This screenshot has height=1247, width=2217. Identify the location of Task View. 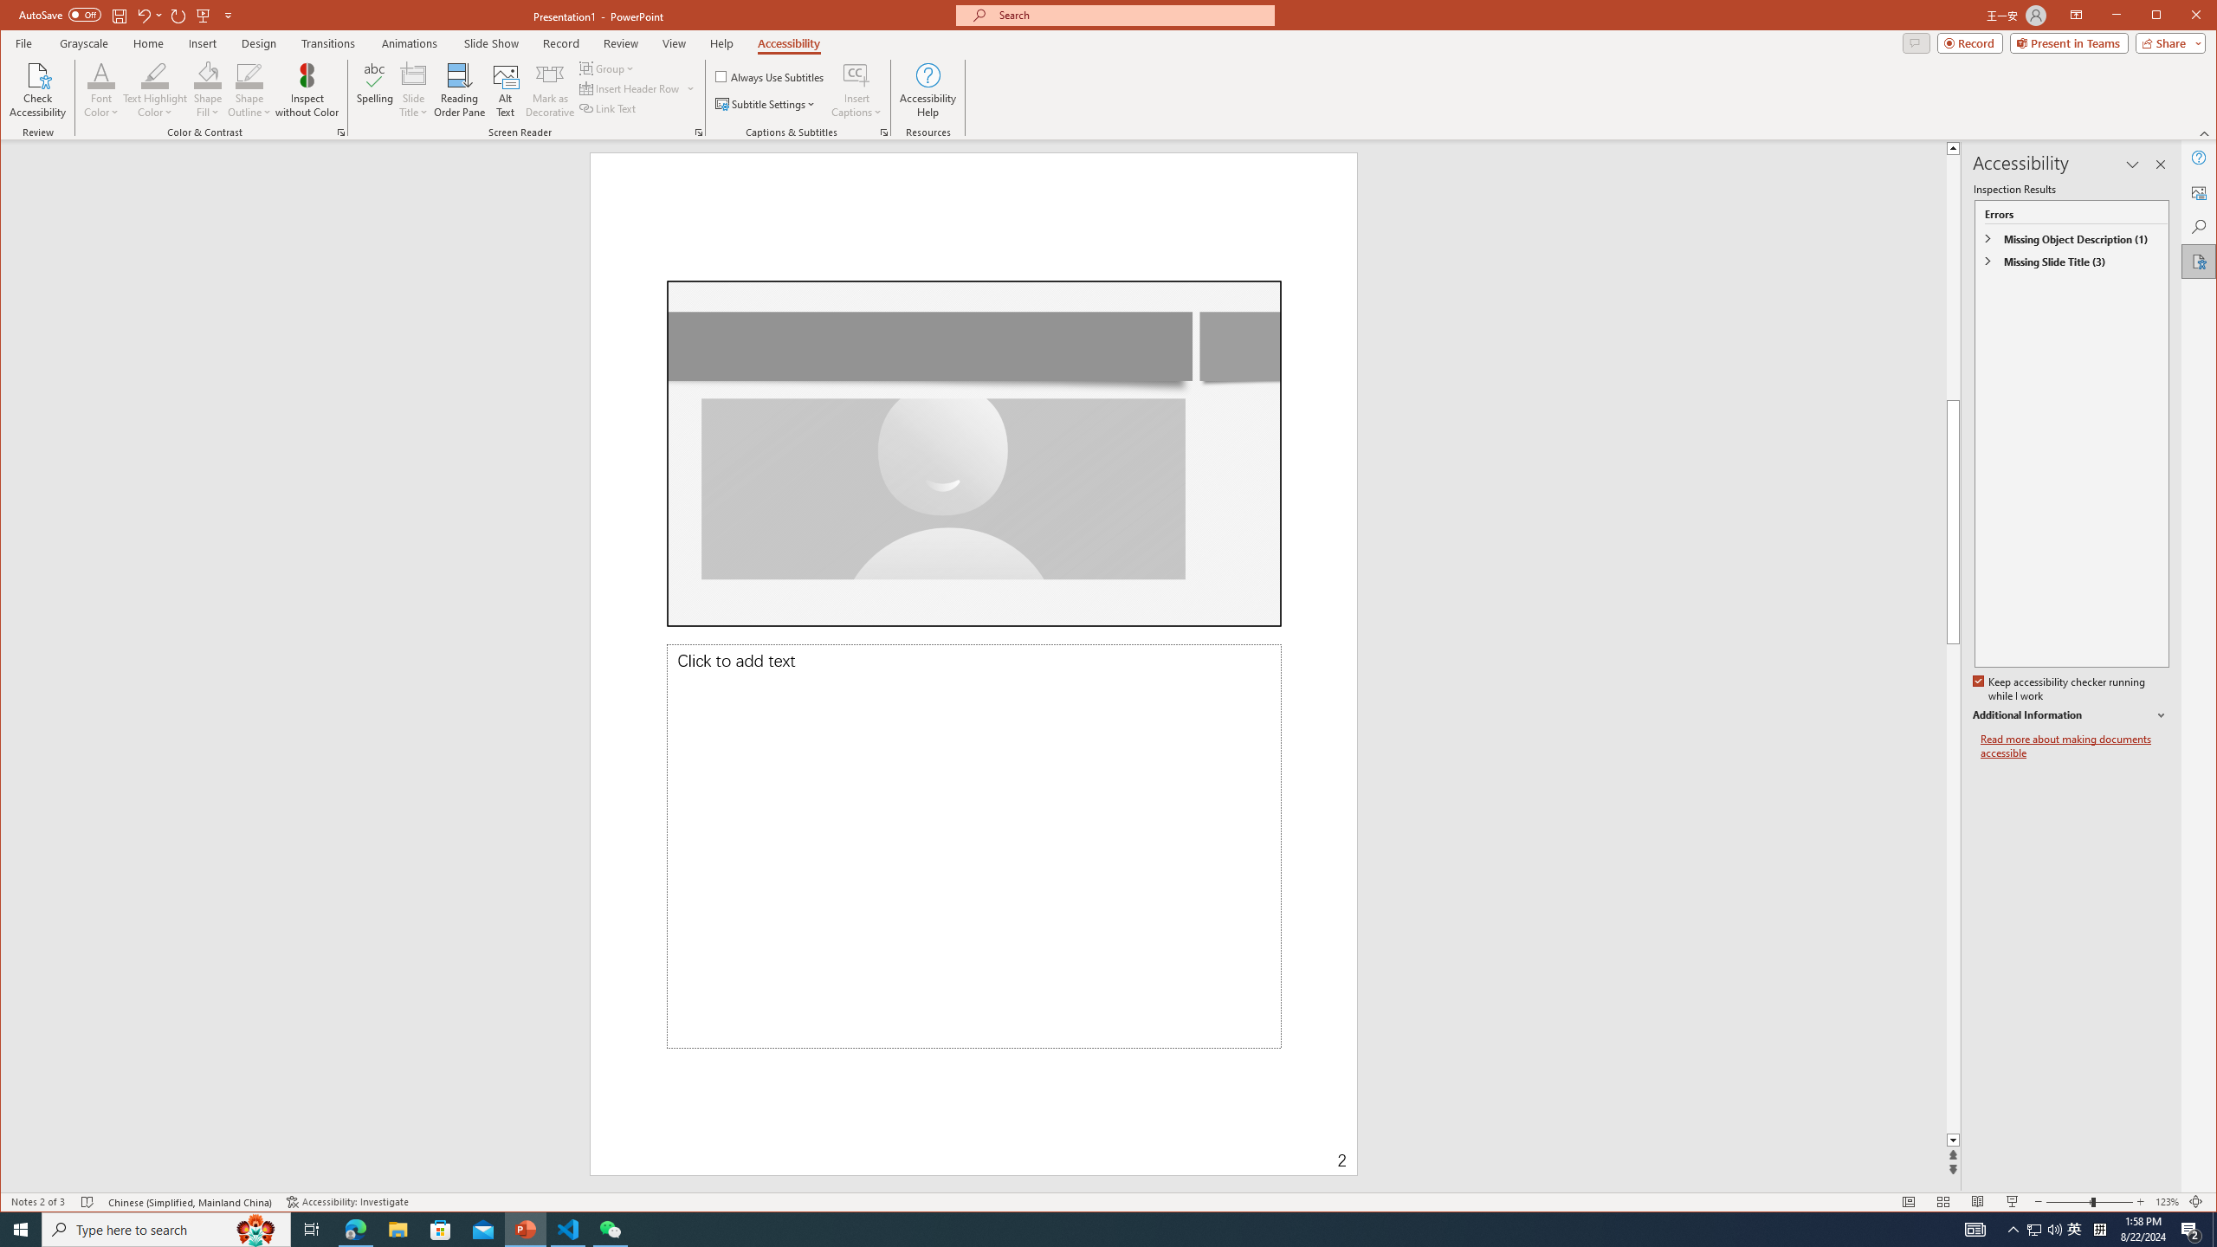
(884, 132).